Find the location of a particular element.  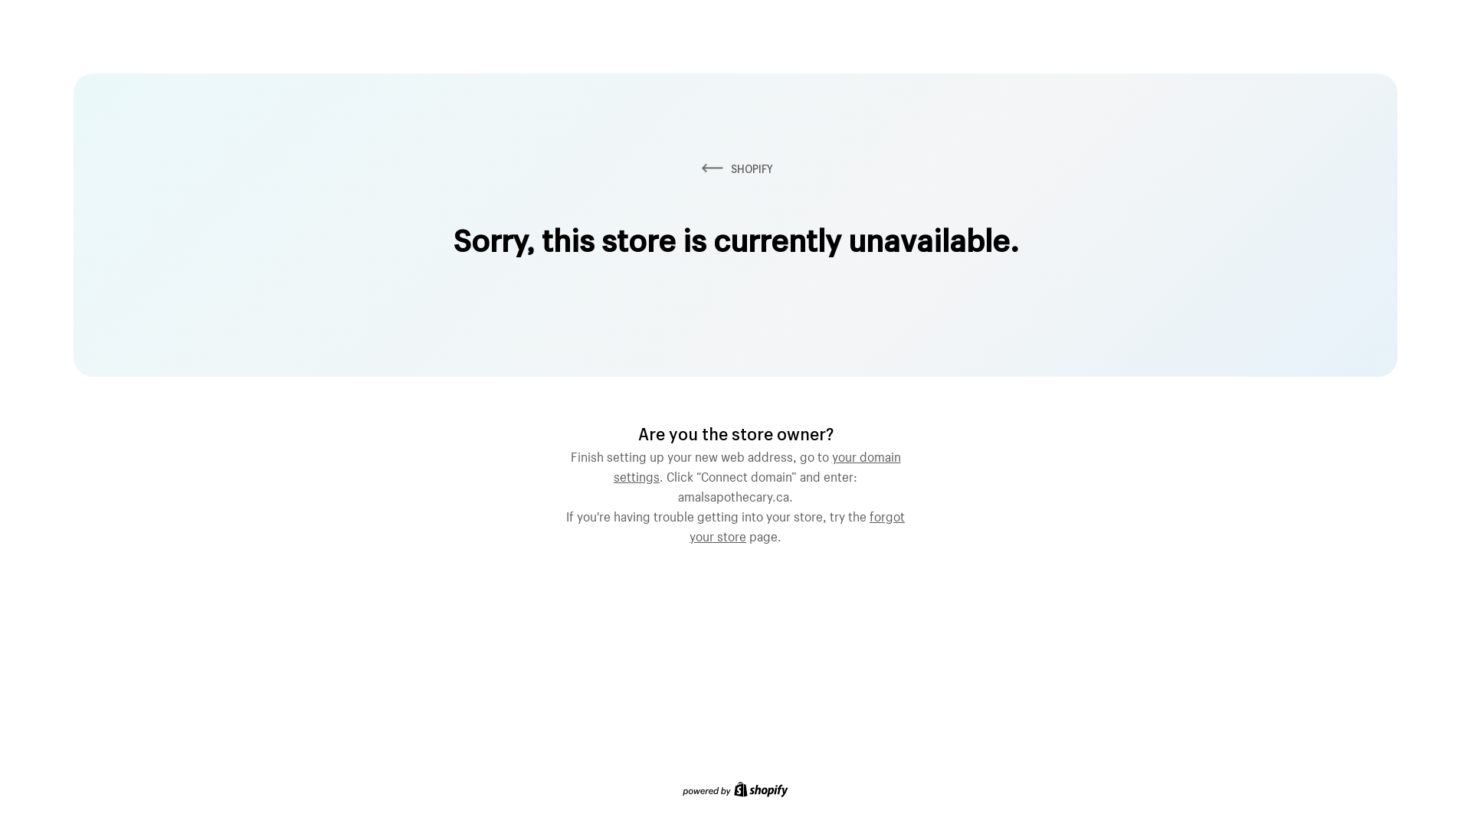

forgot your store is located at coordinates (797, 525).